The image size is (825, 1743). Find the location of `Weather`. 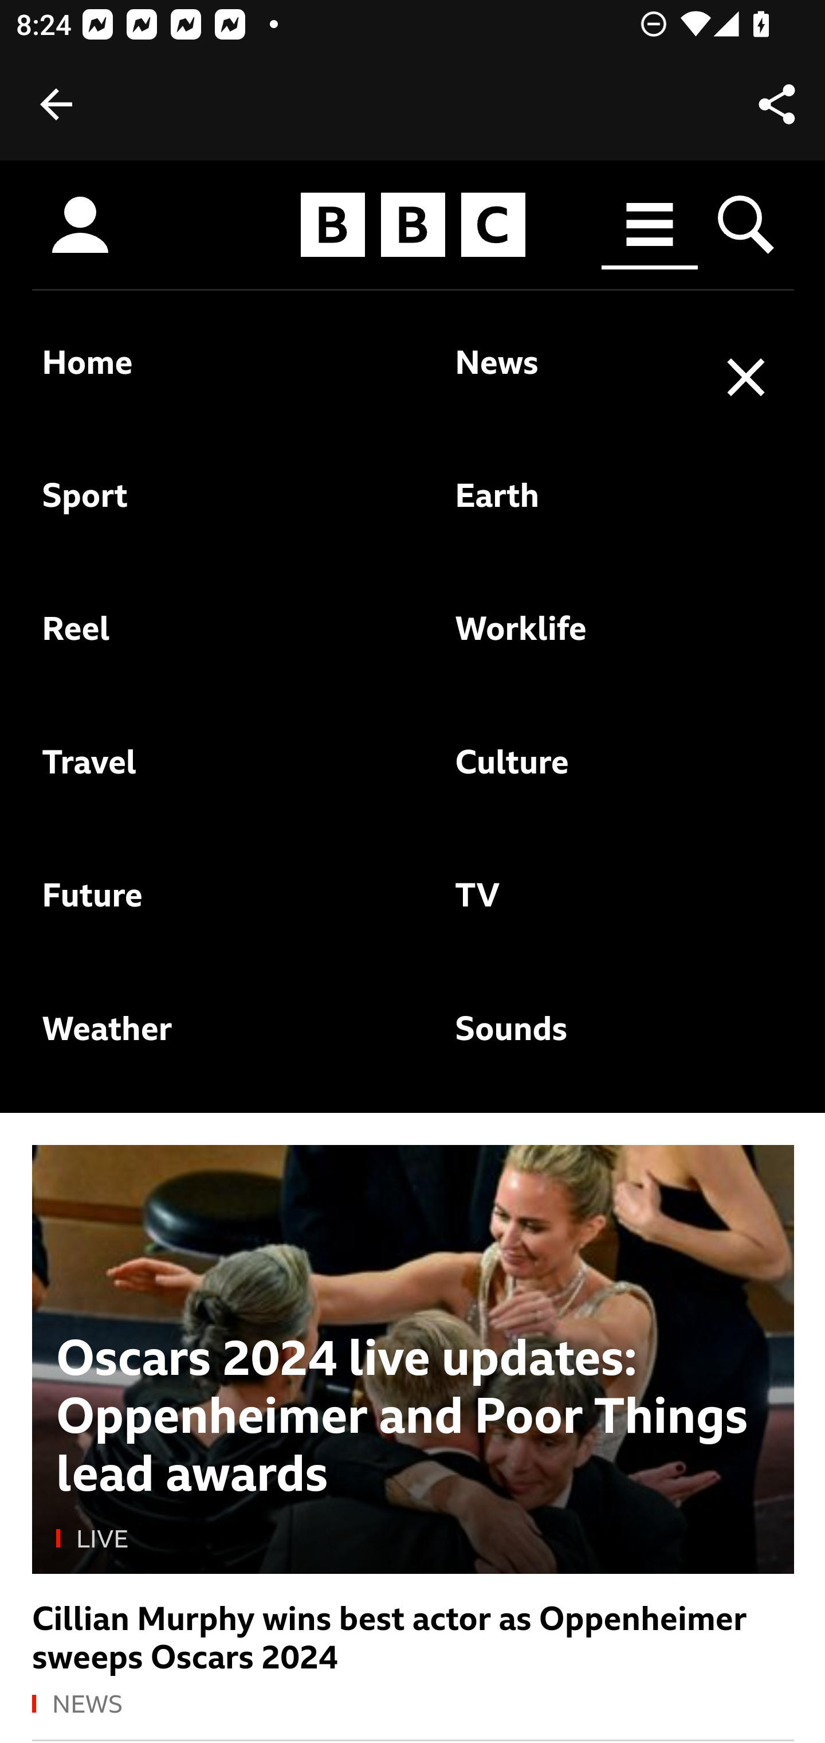

Weather is located at coordinates (199, 1040).